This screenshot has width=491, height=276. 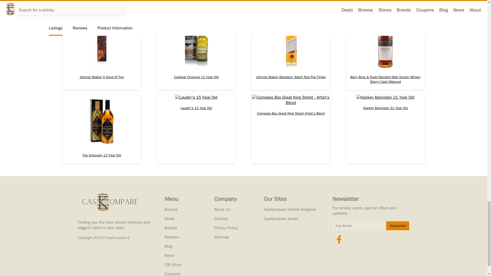 What do you see at coordinates (196, 129) in the screenshot?
I see `Lauder's 15 Year Old` at bounding box center [196, 129].